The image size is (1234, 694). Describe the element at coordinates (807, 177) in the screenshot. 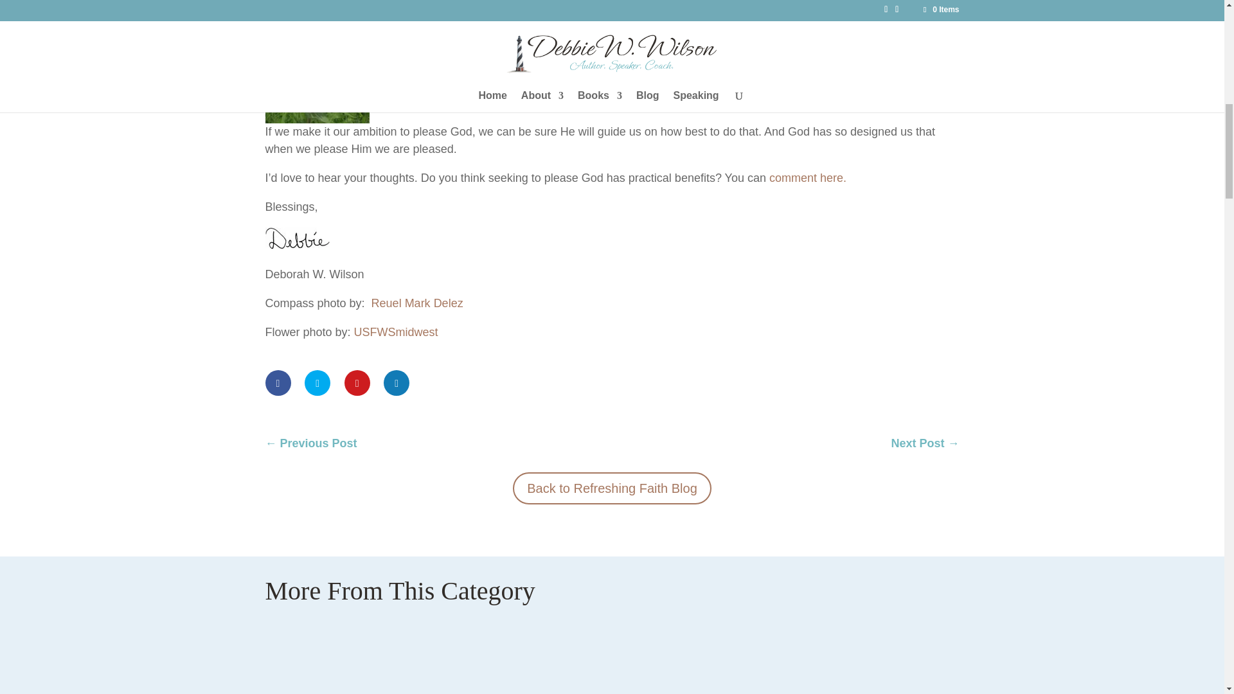

I see `comment here.` at that location.